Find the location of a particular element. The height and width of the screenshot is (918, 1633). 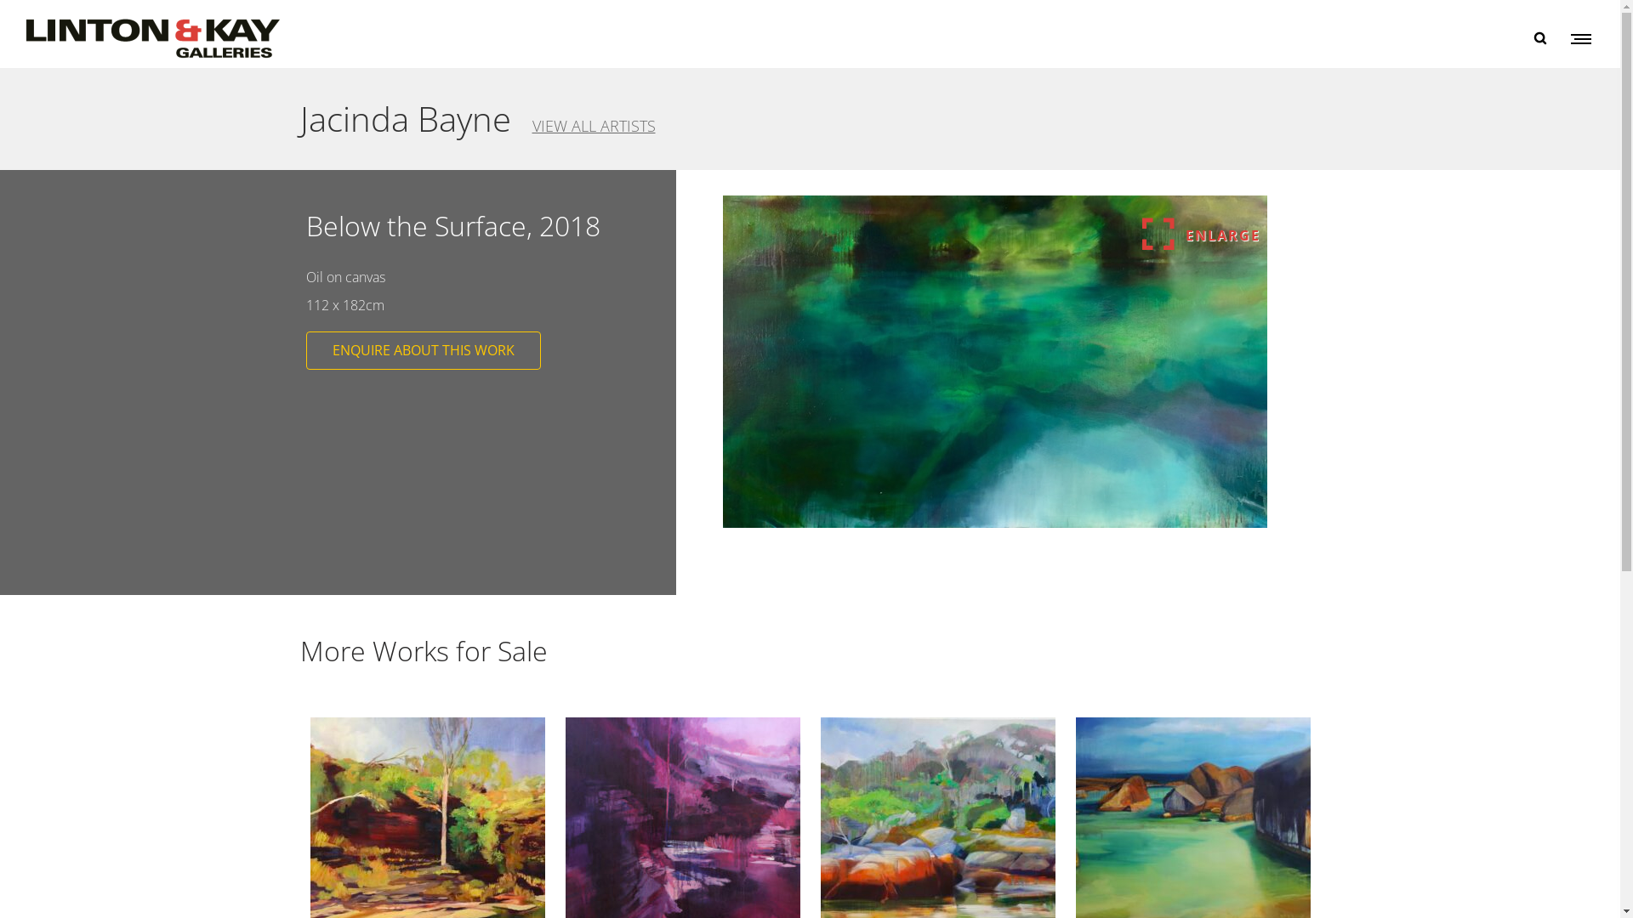

menu is located at coordinates (1578, 38).